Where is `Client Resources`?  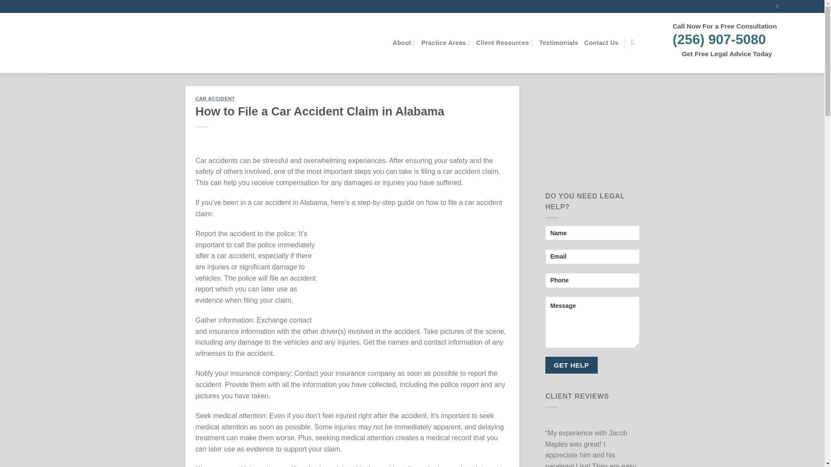
Client Resources is located at coordinates (505, 42).